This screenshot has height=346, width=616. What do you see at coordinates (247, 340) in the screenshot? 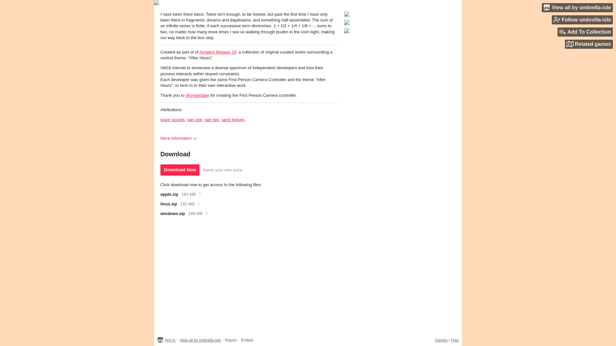
I see `Embed` at bounding box center [247, 340].